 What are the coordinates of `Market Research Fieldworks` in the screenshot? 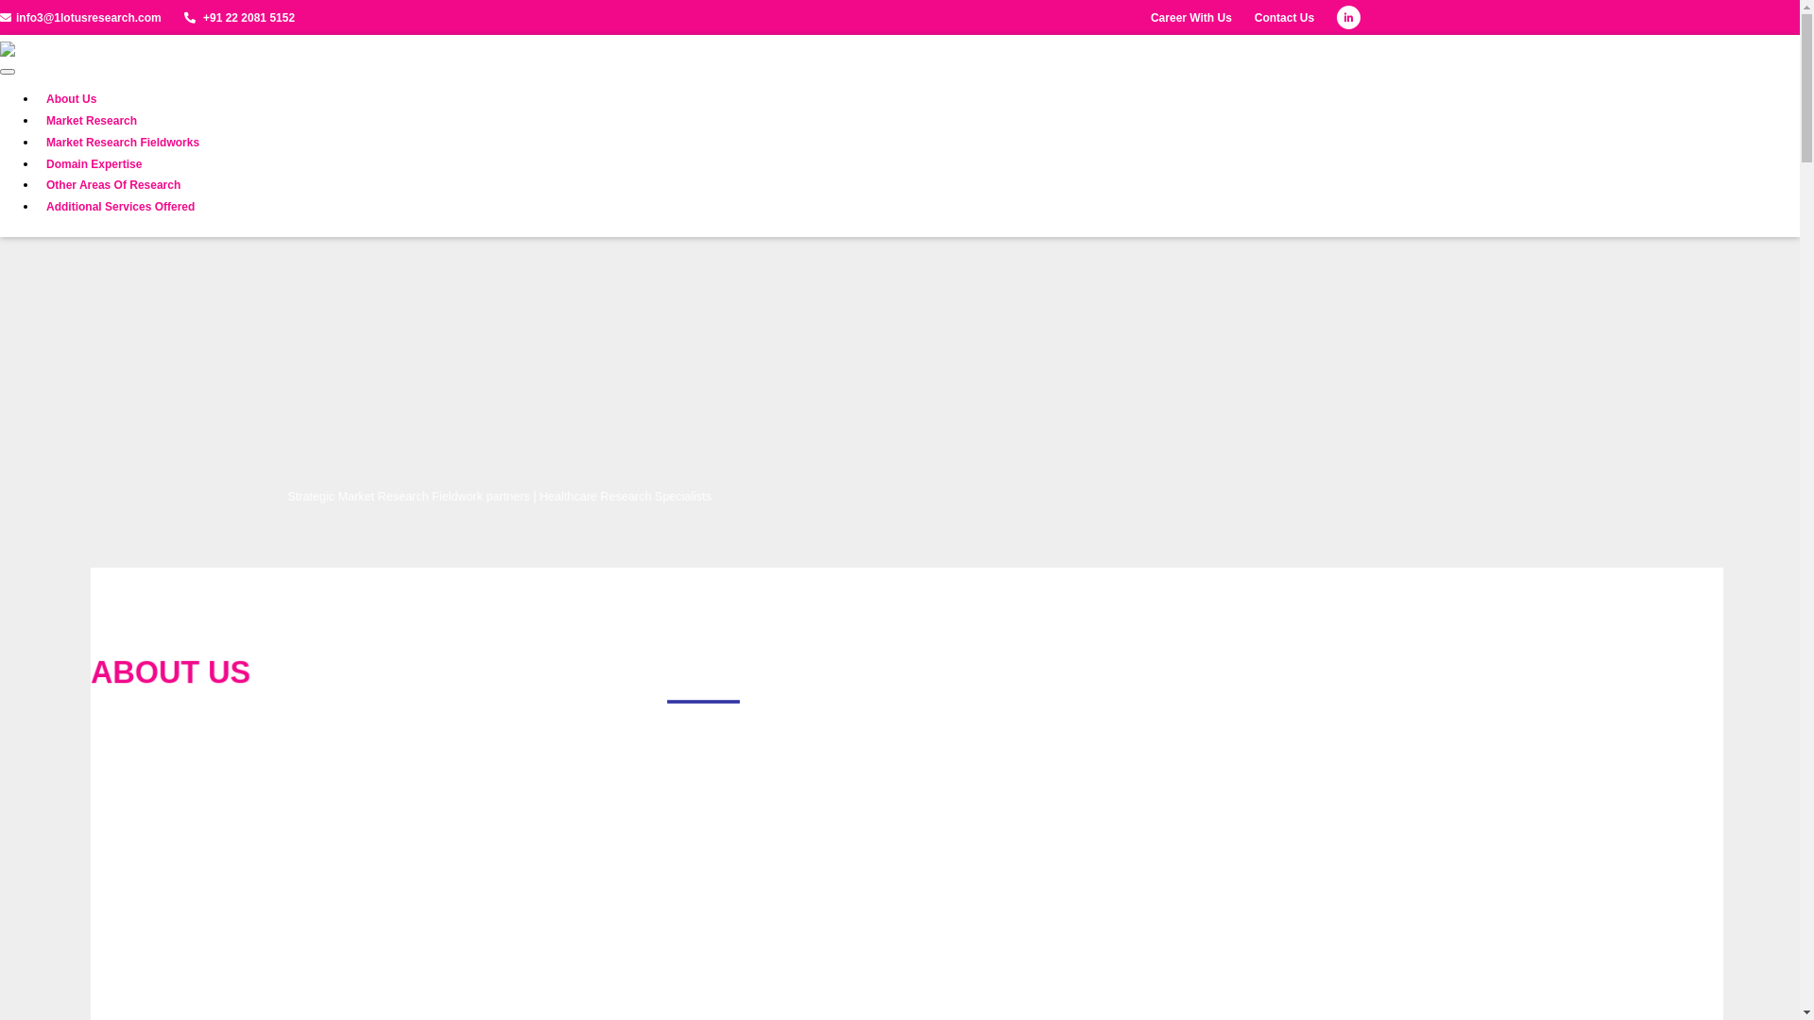 It's located at (123, 144).